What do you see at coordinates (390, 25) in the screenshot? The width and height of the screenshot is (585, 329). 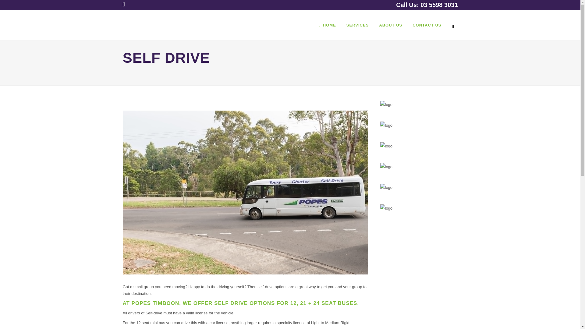 I see `ABOUT US` at bounding box center [390, 25].